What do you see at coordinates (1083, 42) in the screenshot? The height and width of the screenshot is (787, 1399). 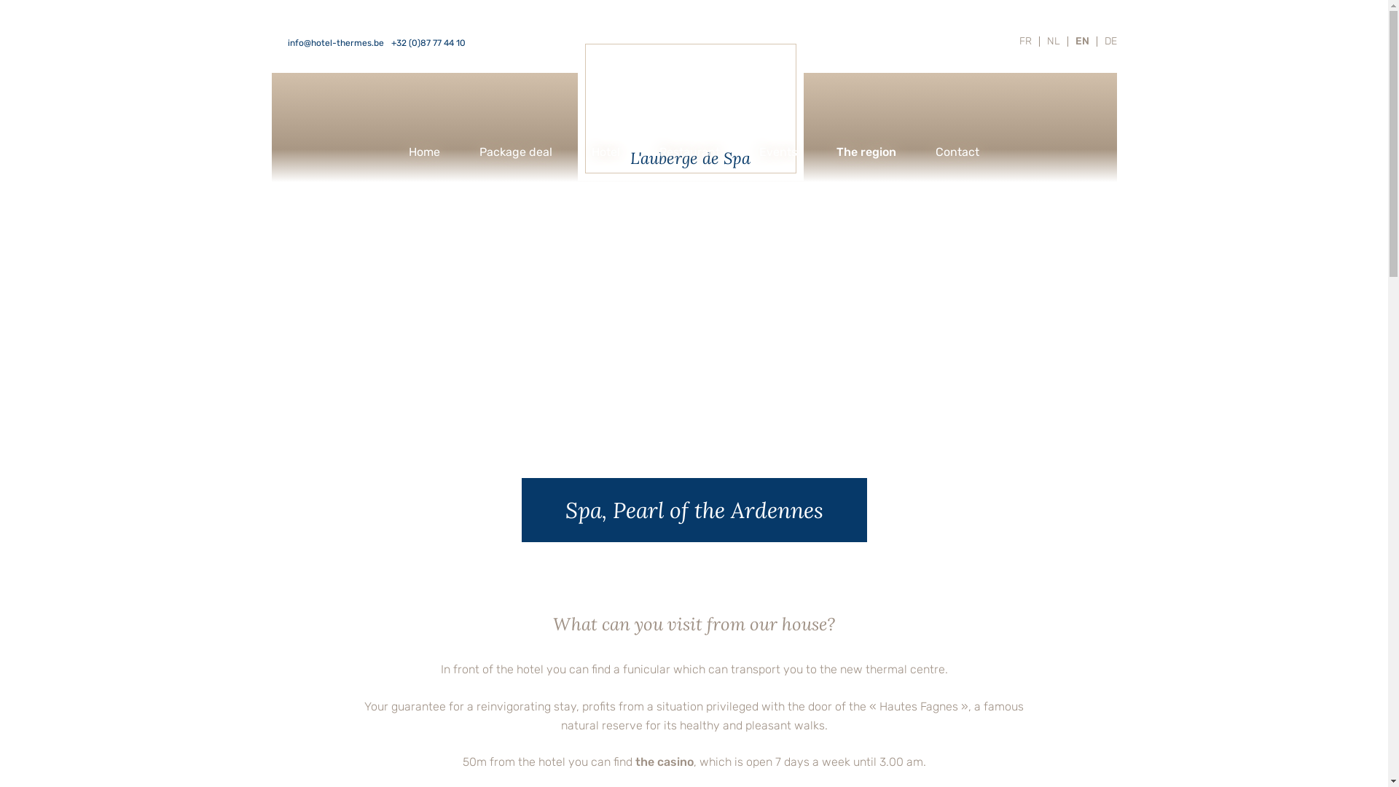 I see `EN` at bounding box center [1083, 42].